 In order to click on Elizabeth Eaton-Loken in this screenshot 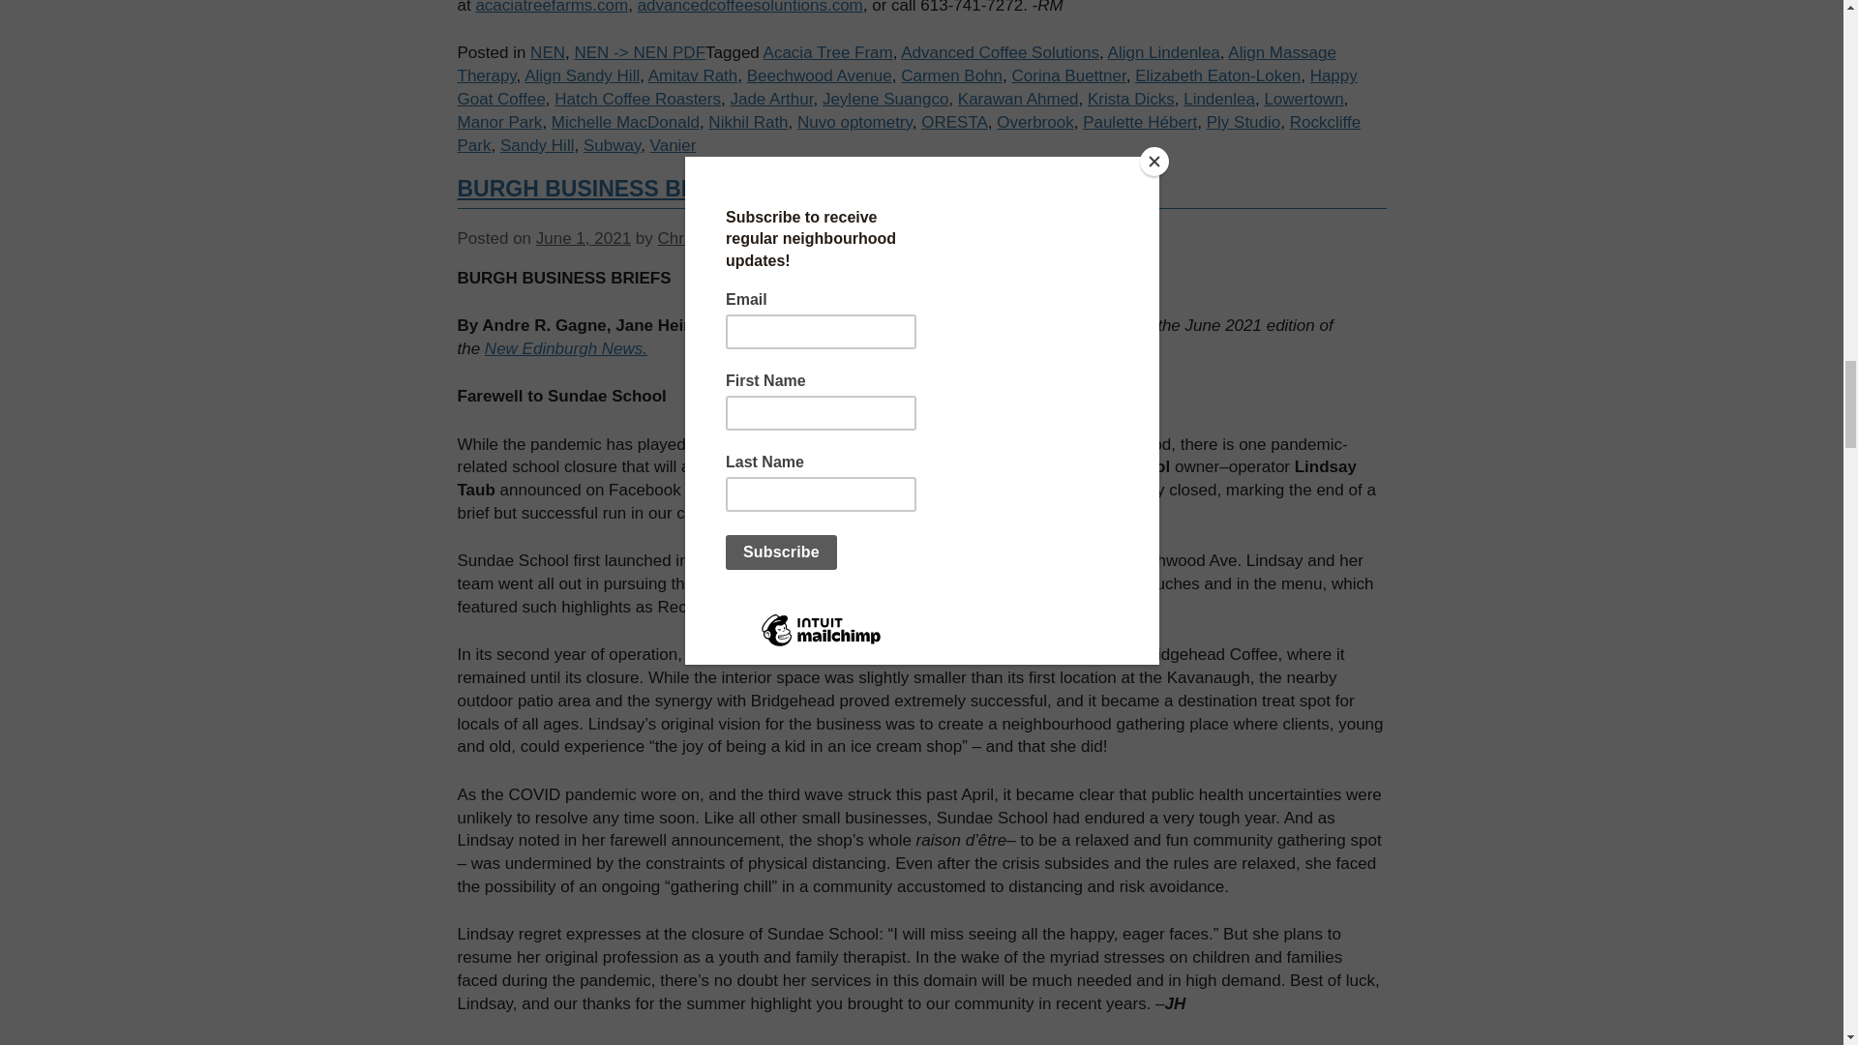, I will do `click(1217, 75)`.